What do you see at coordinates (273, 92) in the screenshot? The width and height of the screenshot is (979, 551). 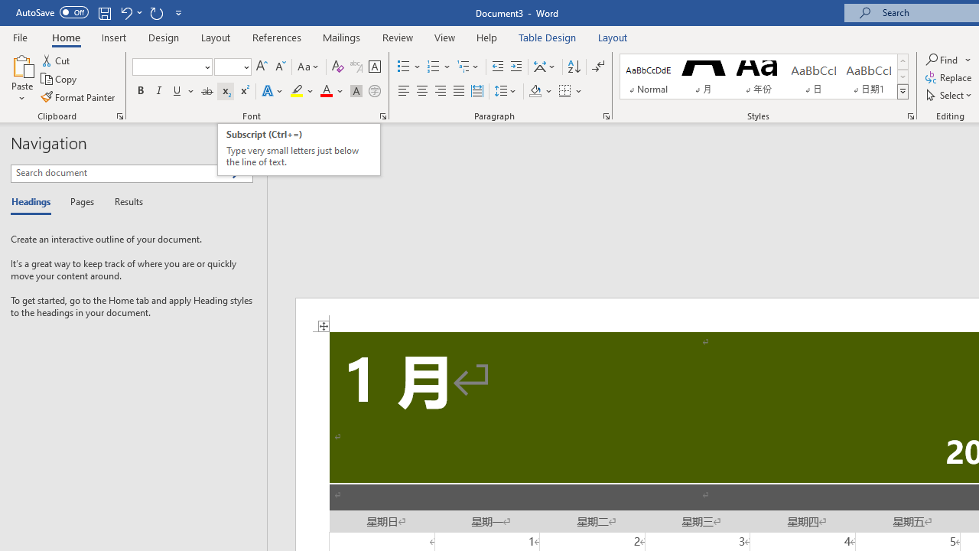 I see `Text Effects and Typography` at bounding box center [273, 92].